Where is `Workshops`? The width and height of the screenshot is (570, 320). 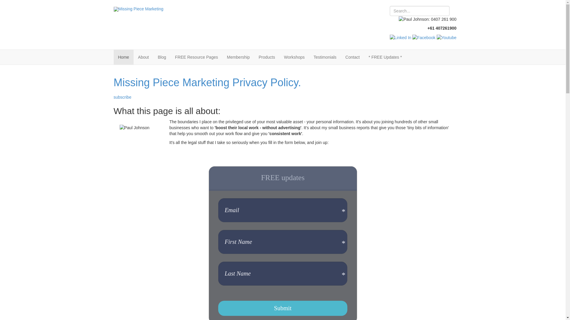
Workshops is located at coordinates (294, 57).